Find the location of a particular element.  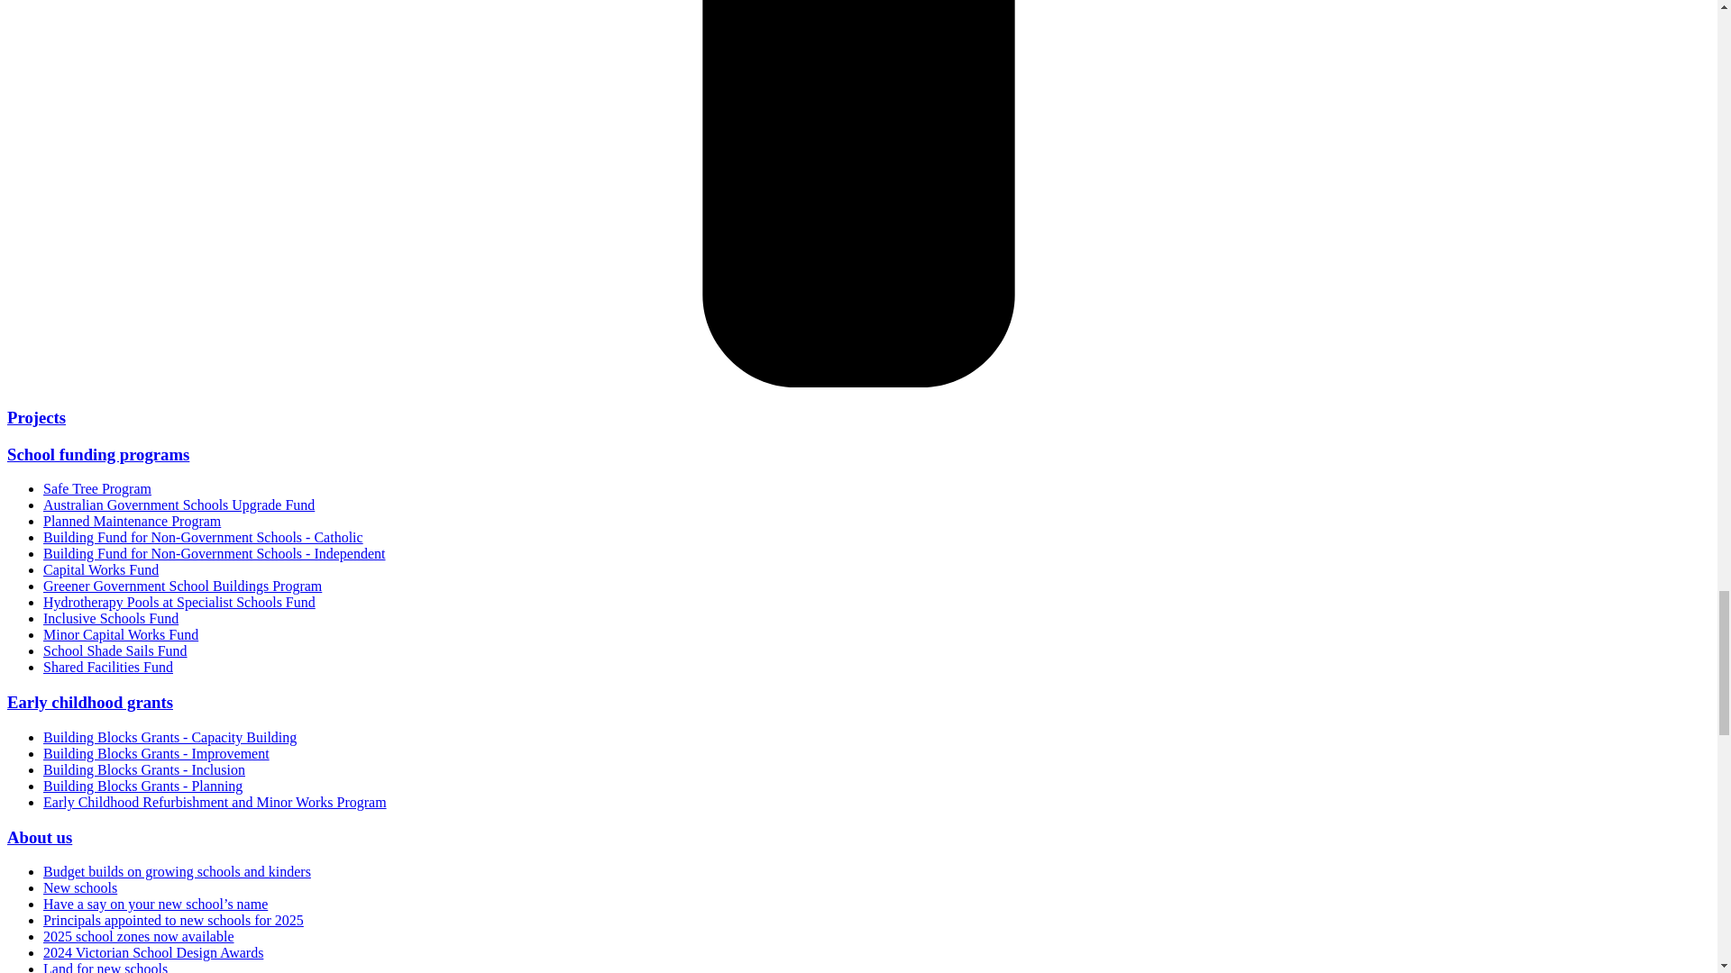

Building Fund for Non-Government Schools - Independent is located at coordinates (215, 553).